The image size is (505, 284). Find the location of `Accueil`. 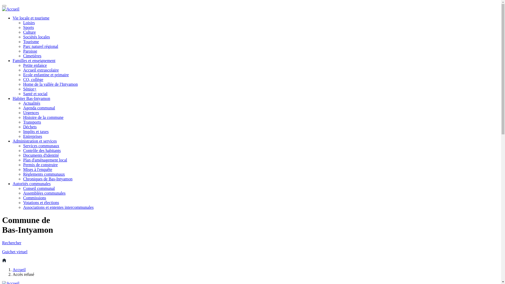

Accueil is located at coordinates (19, 270).